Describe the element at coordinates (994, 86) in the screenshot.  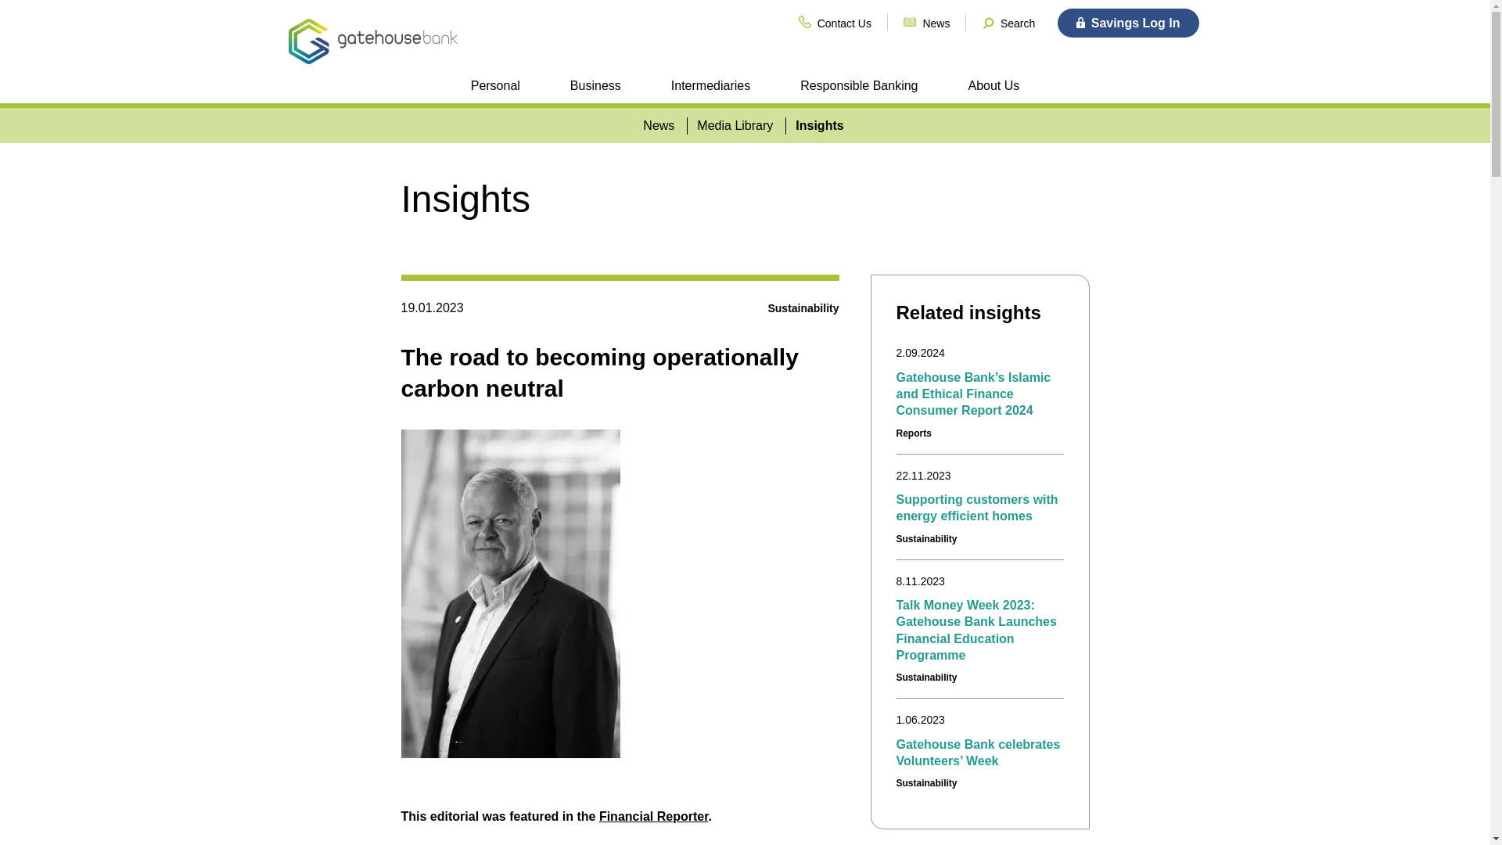
I see `About Us` at that location.